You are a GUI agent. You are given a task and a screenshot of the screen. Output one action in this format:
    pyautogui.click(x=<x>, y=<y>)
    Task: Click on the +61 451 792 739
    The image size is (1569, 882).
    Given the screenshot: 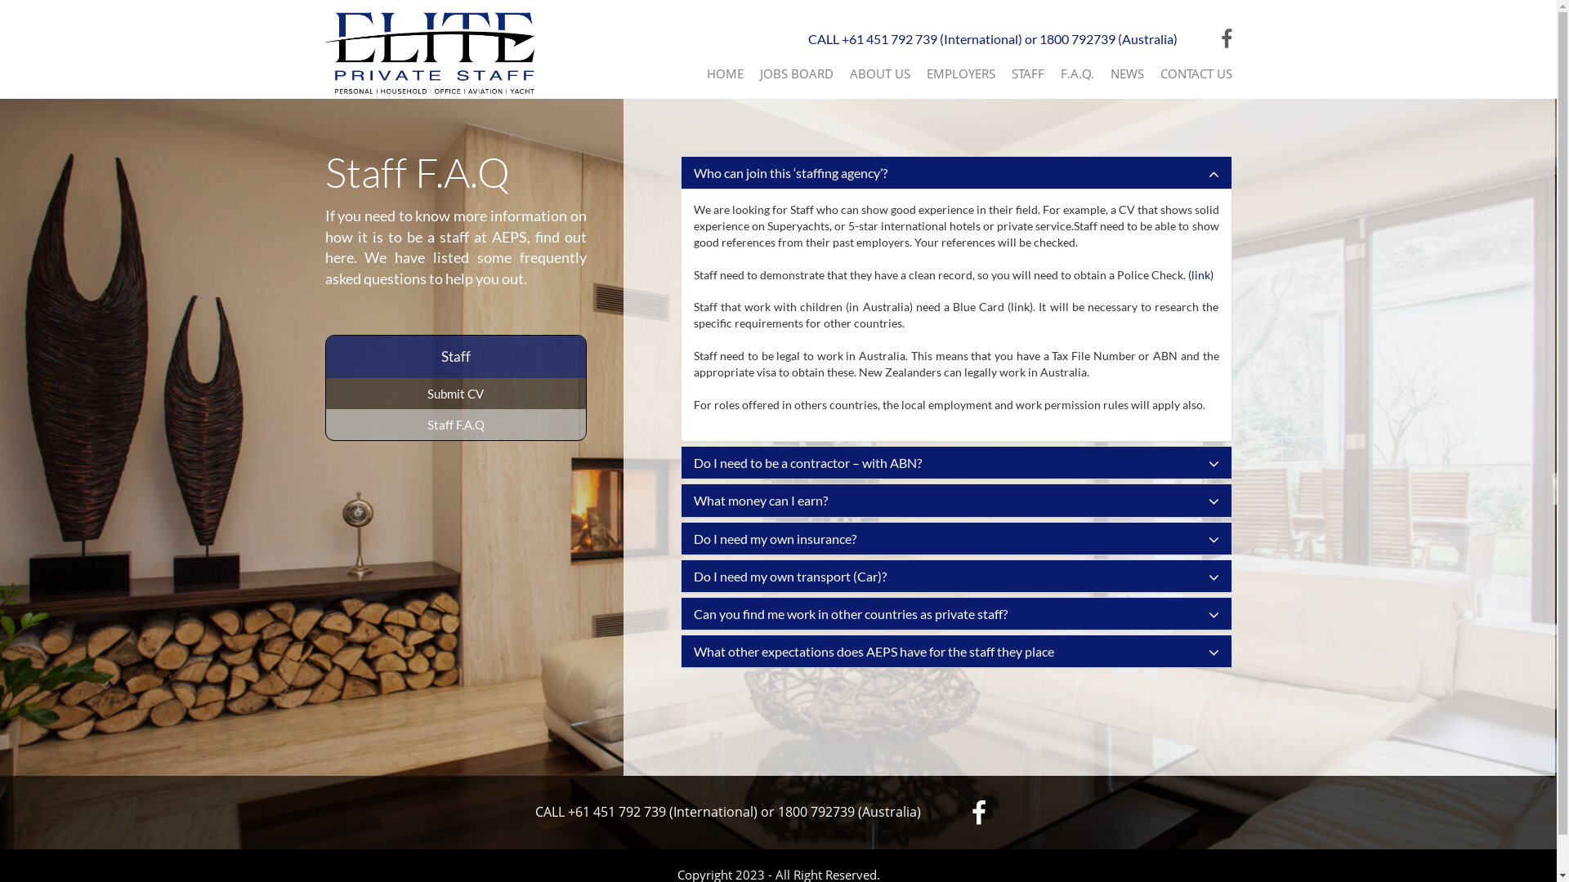 What is the action you would take?
    pyautogui.click(x=617, y=812)
    